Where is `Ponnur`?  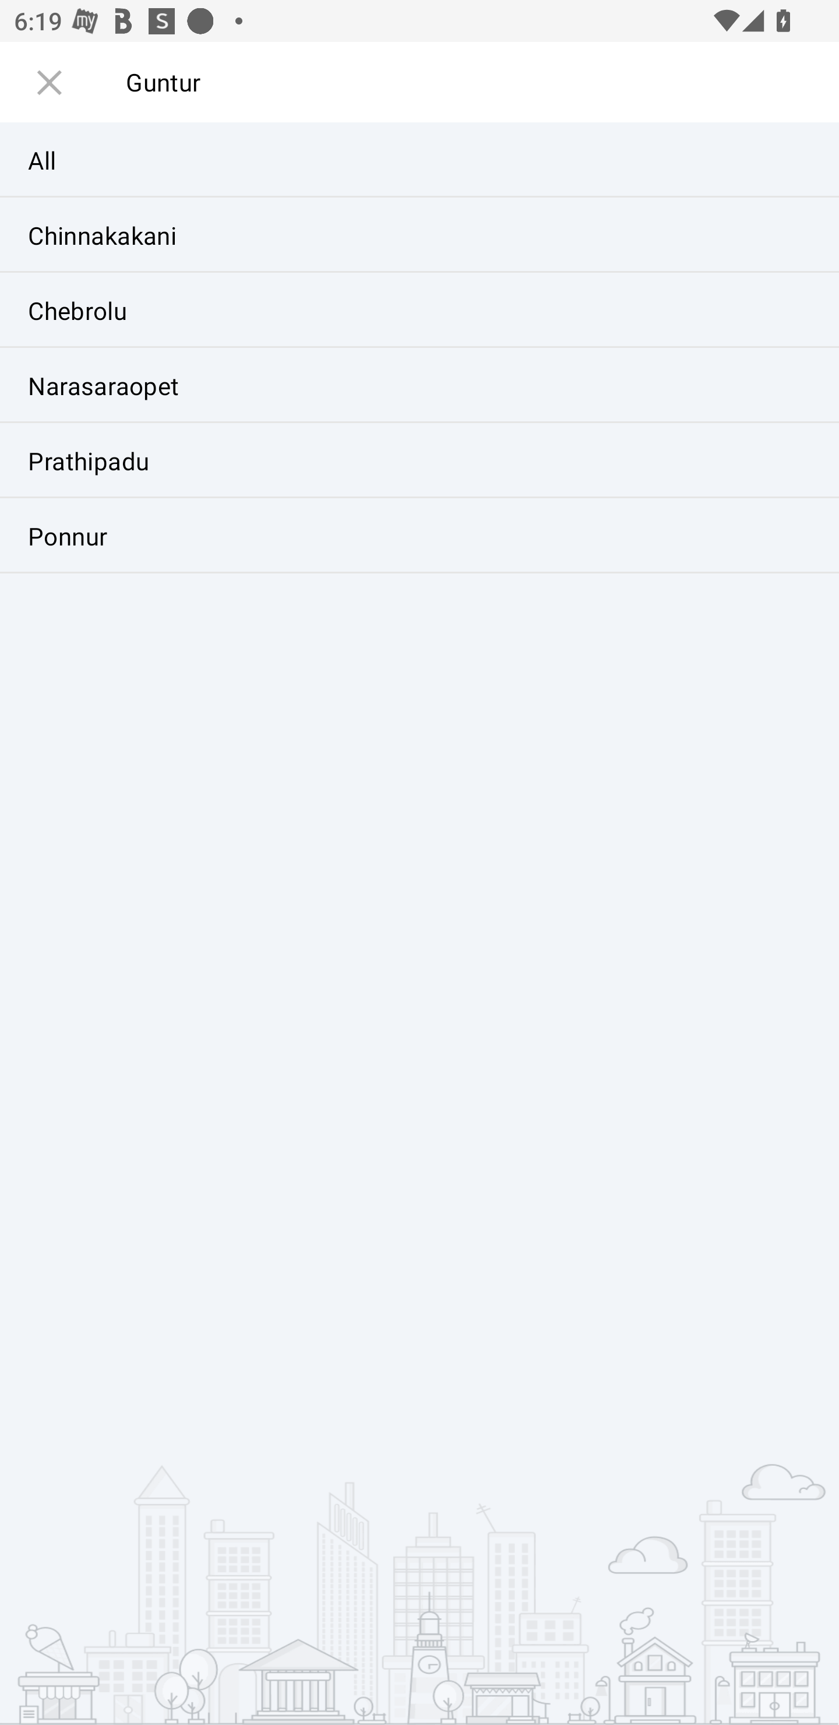 Ponnur is located at coordinates (419, 535).